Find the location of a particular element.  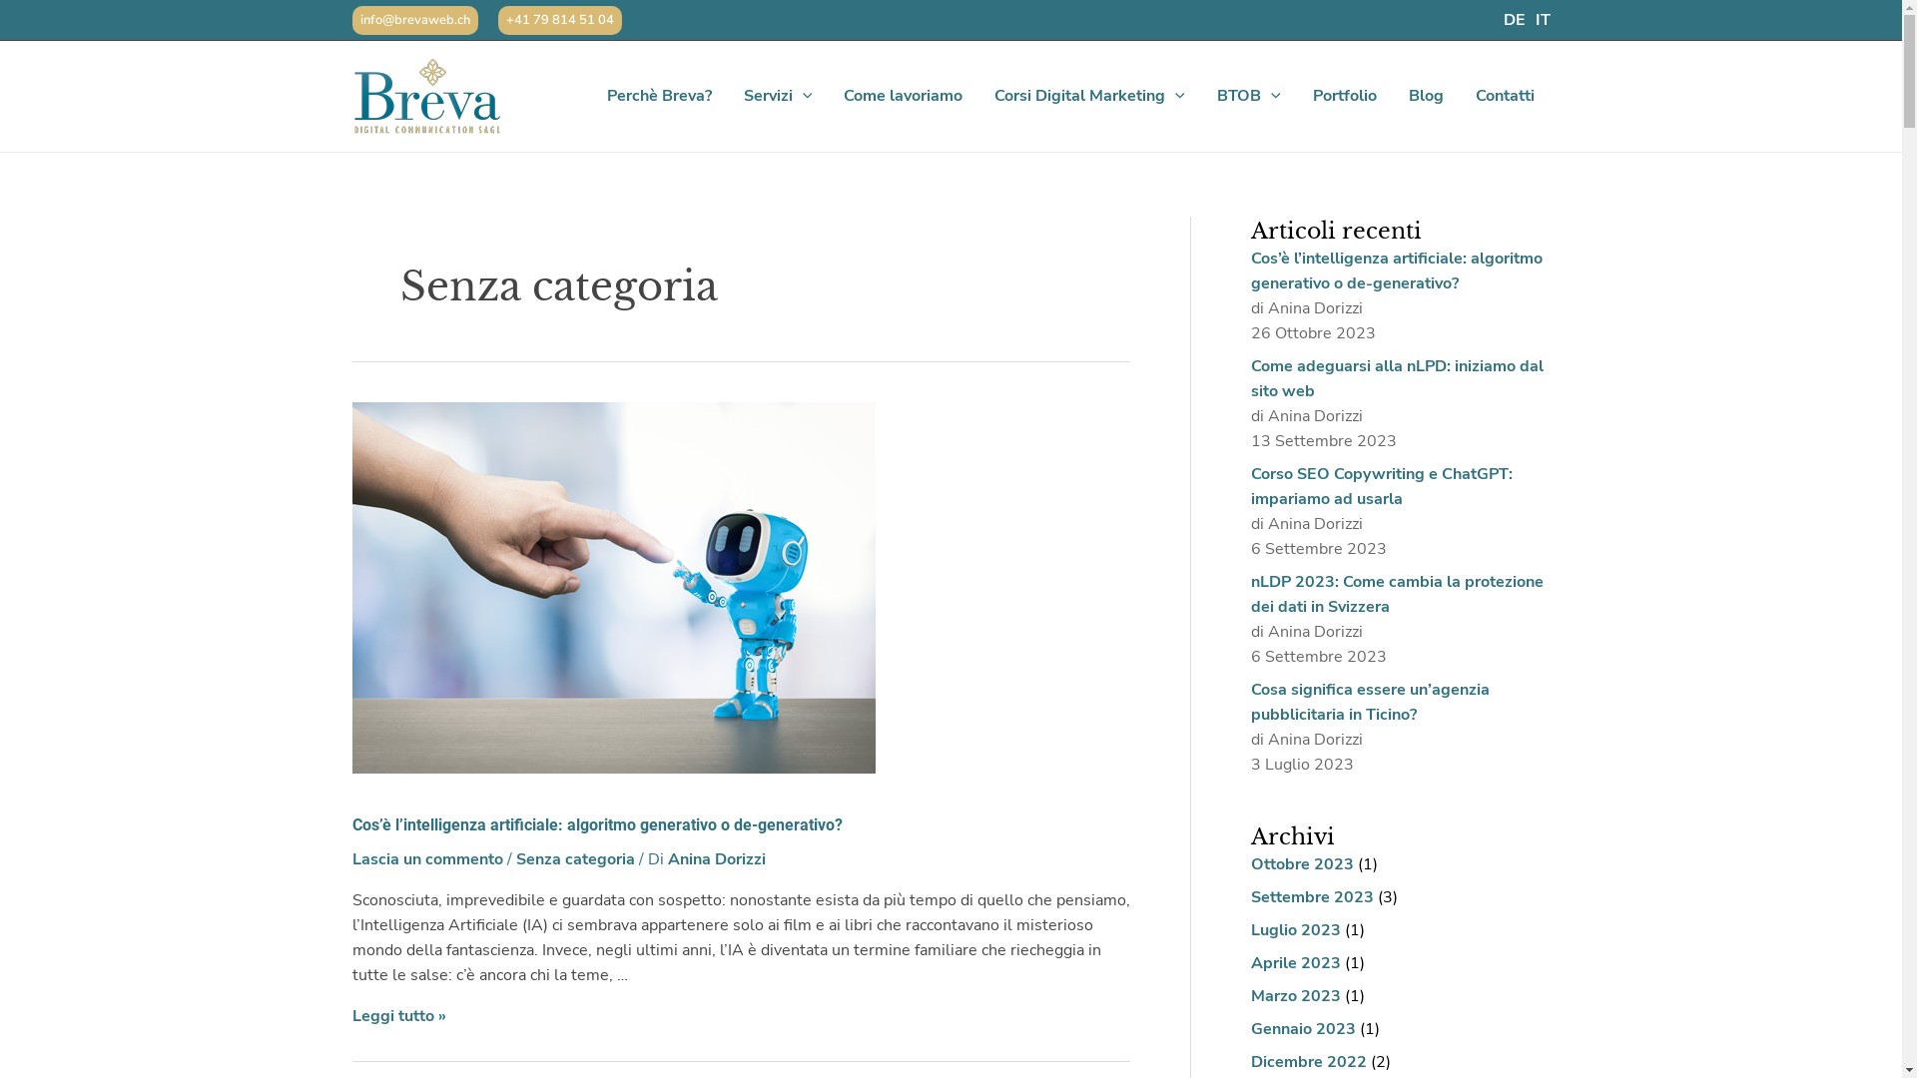

Corsi Digital Marketing is located at coordinates (1089, 96).